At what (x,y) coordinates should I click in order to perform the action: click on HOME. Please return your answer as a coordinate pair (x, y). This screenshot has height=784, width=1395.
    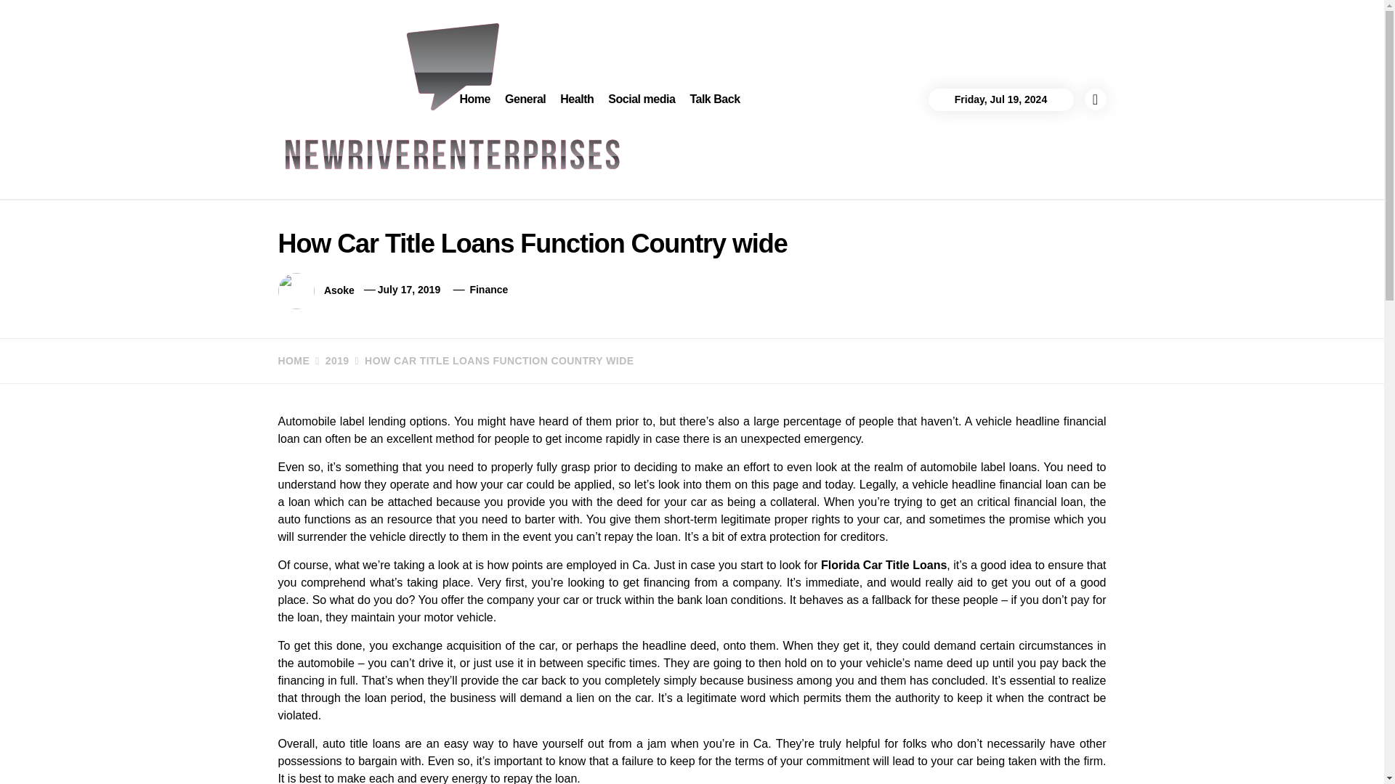
    Looking at the image, I should click on (294, 361).